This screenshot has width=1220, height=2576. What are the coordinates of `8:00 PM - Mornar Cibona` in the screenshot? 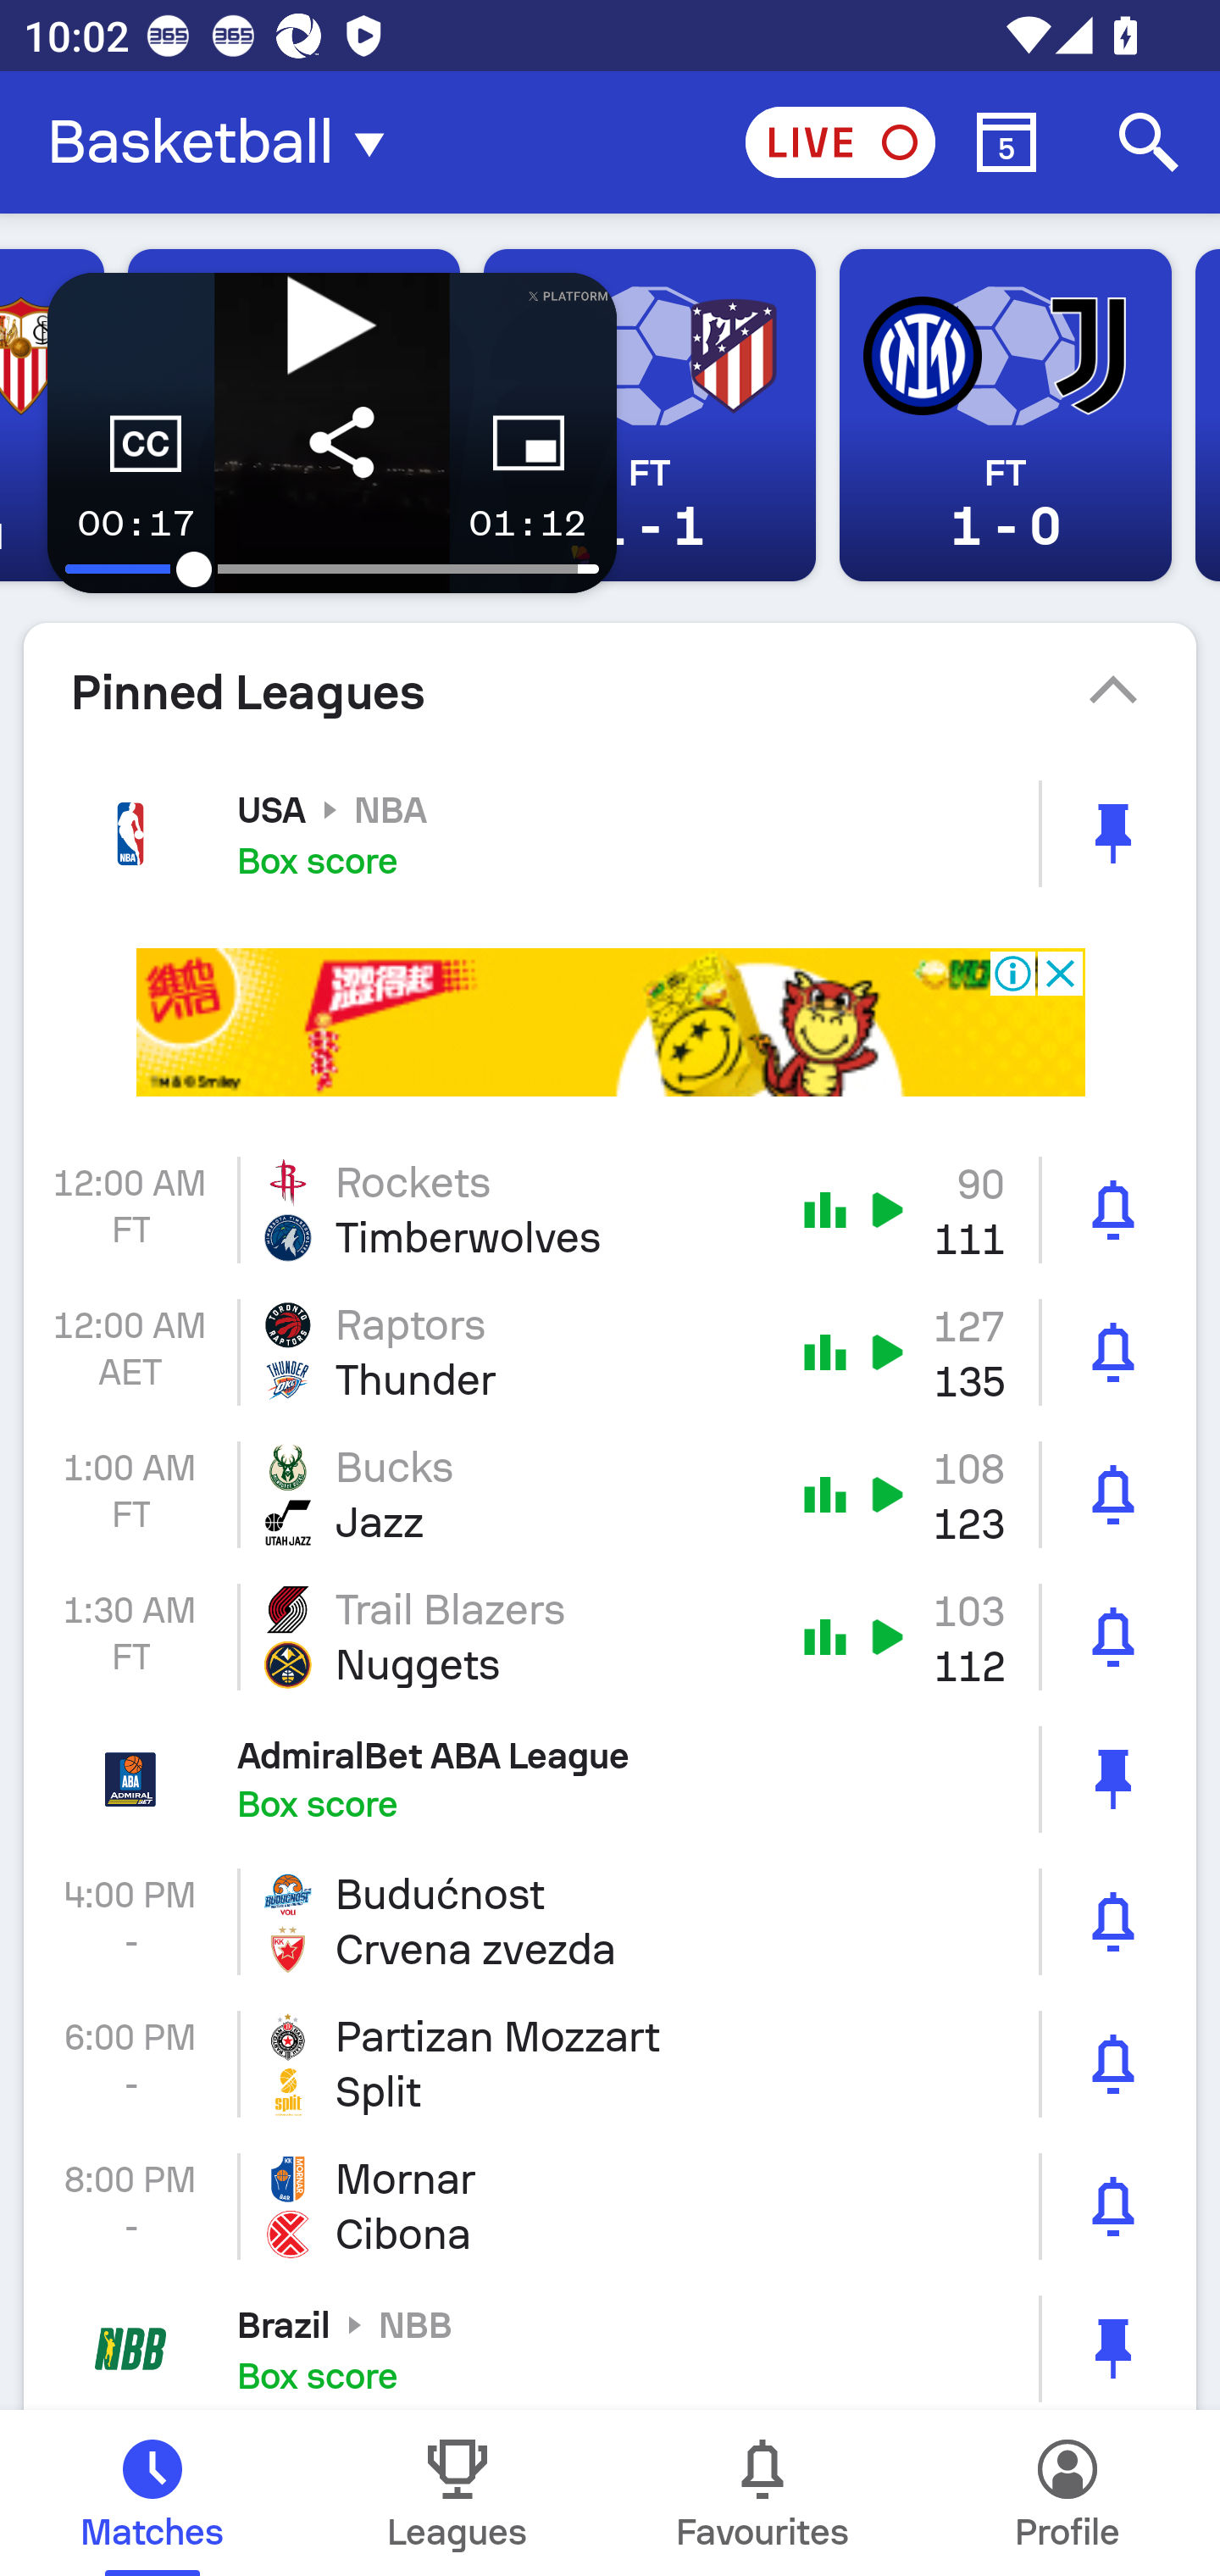 It's located at (610, 2207).